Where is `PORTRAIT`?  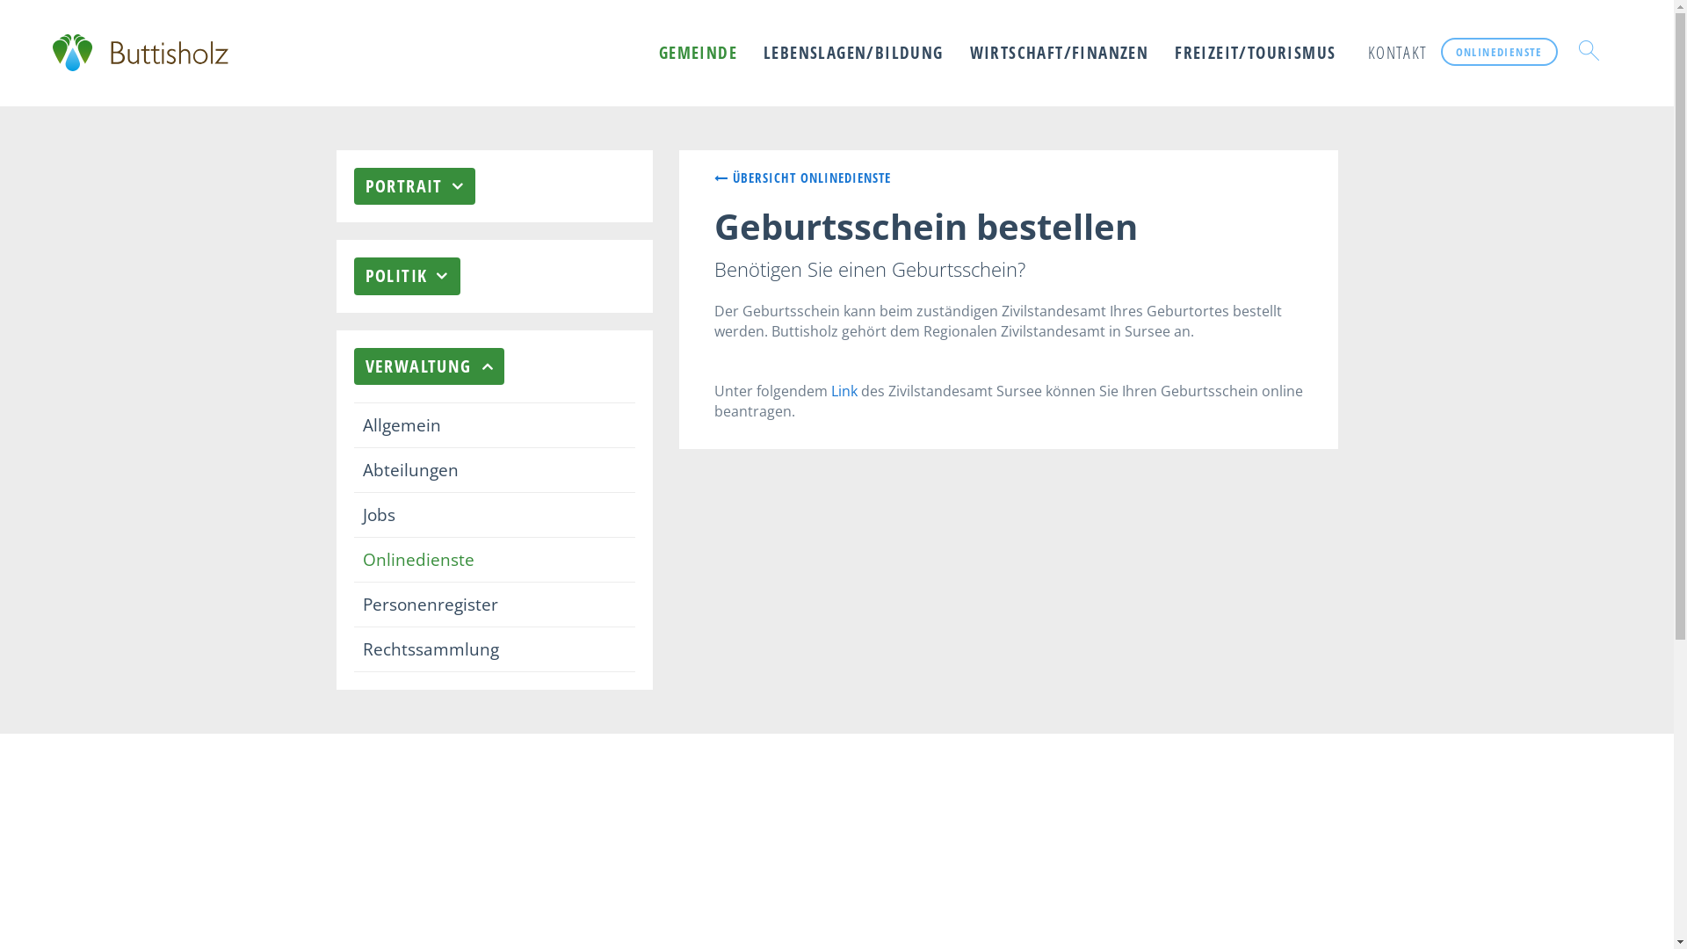
PORTRAIT is located at coordinates (415, 186).